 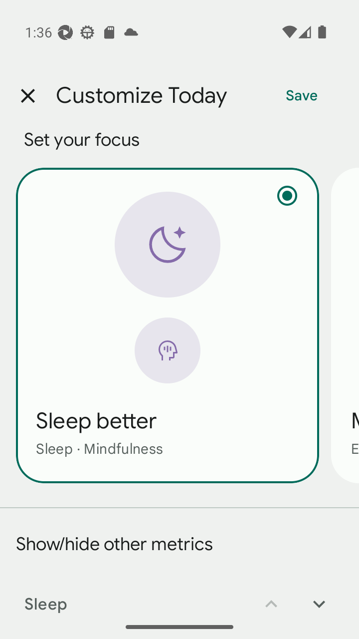 I want to click on Close, so click(x=27, y=96).